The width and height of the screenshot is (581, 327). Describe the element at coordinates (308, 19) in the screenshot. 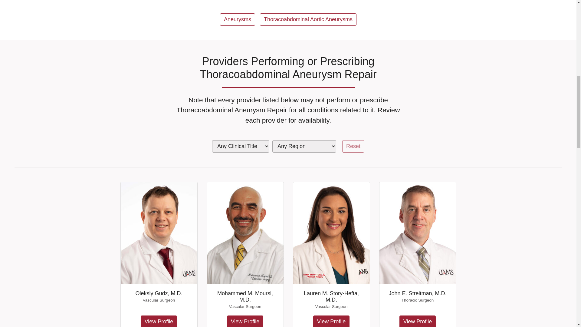

I see `Thoracoabdominal Aortic Aneurysms` at that location.